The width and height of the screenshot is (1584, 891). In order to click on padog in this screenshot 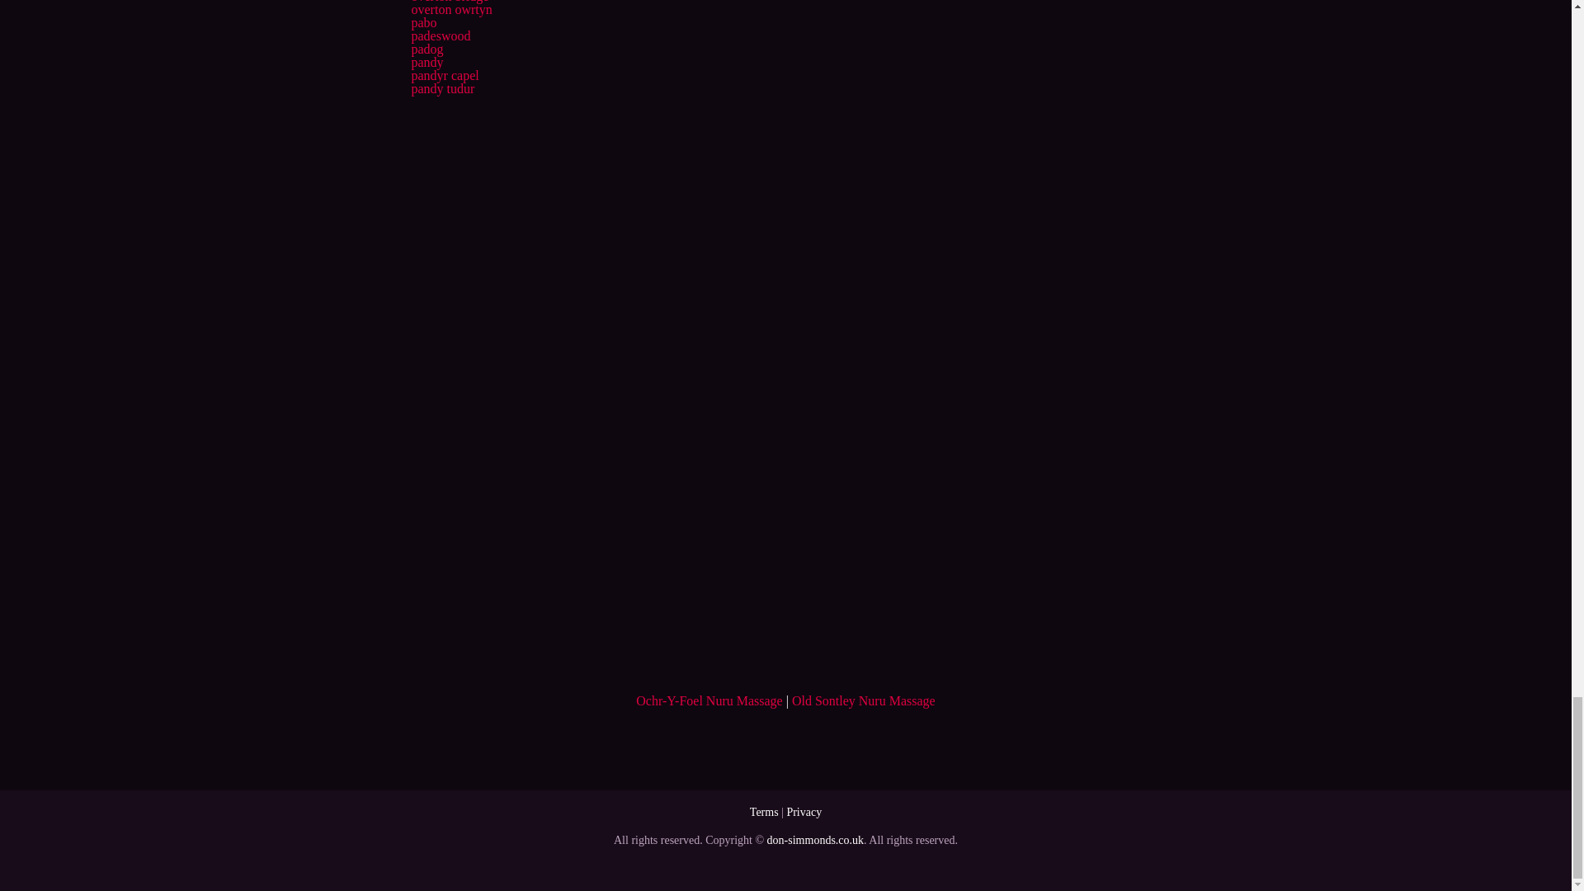, I will do `click(427, 49)`.